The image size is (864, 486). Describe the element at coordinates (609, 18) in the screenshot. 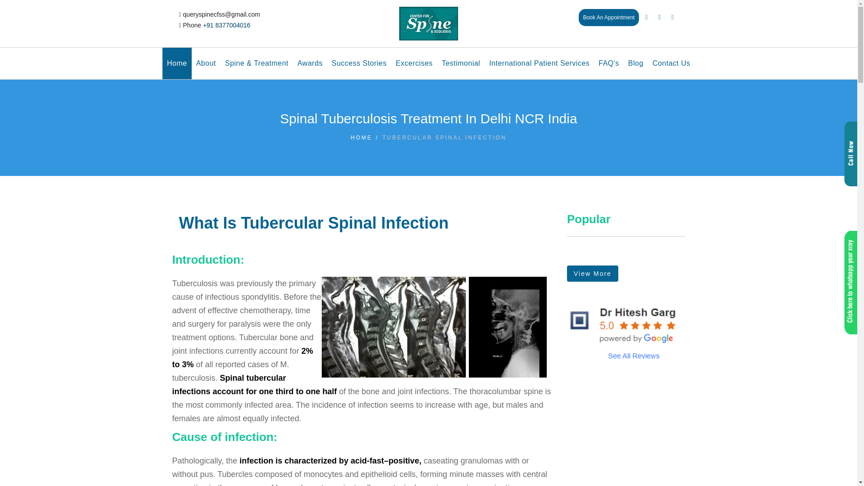

I see `Book An Appointment` at that location.